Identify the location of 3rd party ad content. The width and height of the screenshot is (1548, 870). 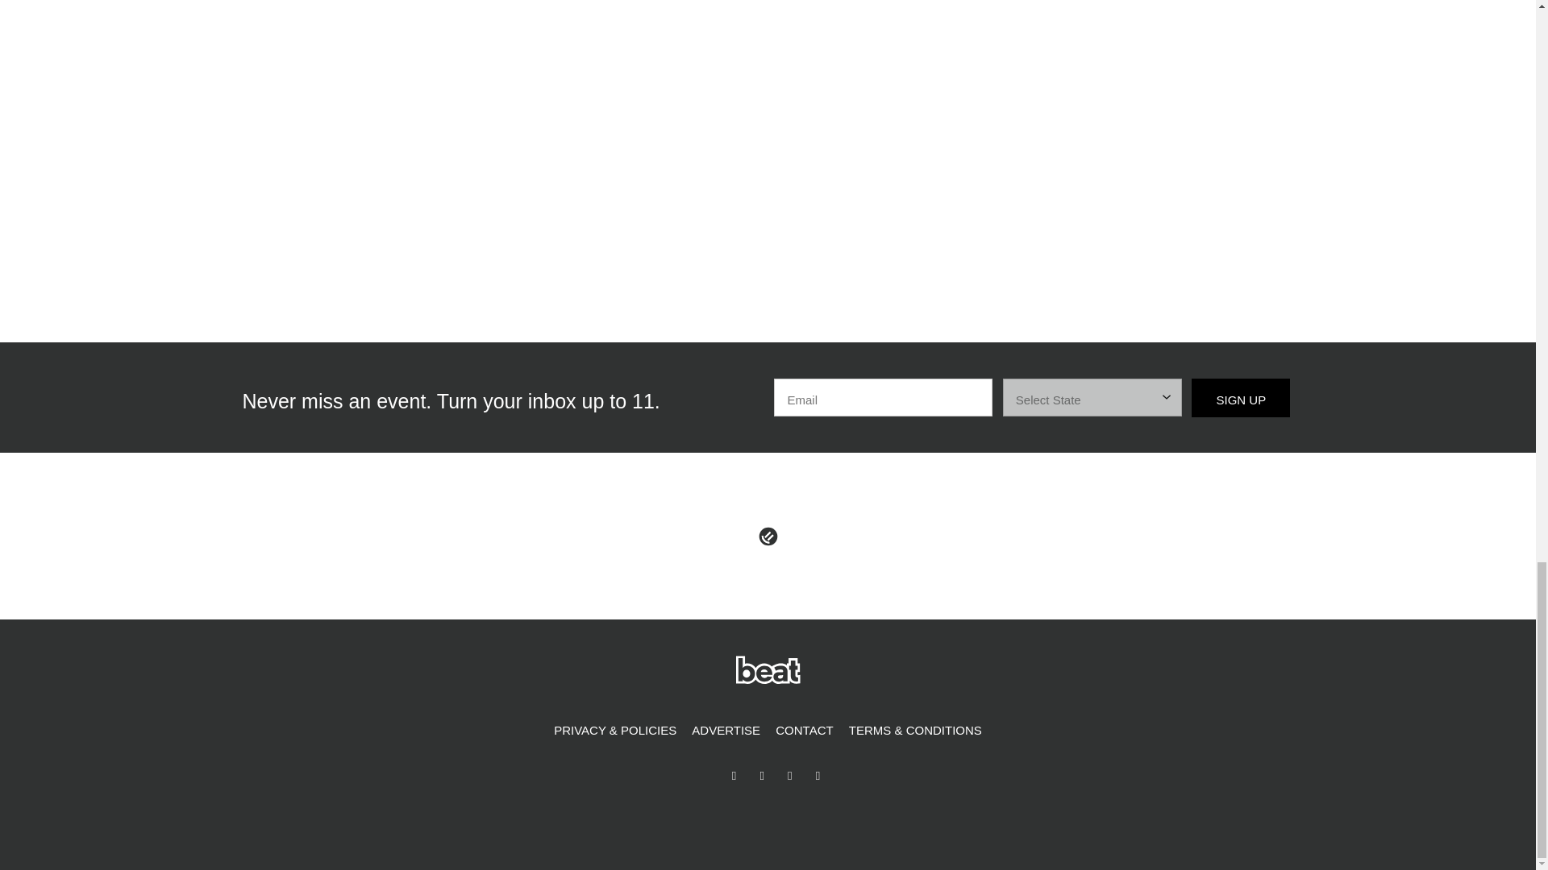
(1119, 135).